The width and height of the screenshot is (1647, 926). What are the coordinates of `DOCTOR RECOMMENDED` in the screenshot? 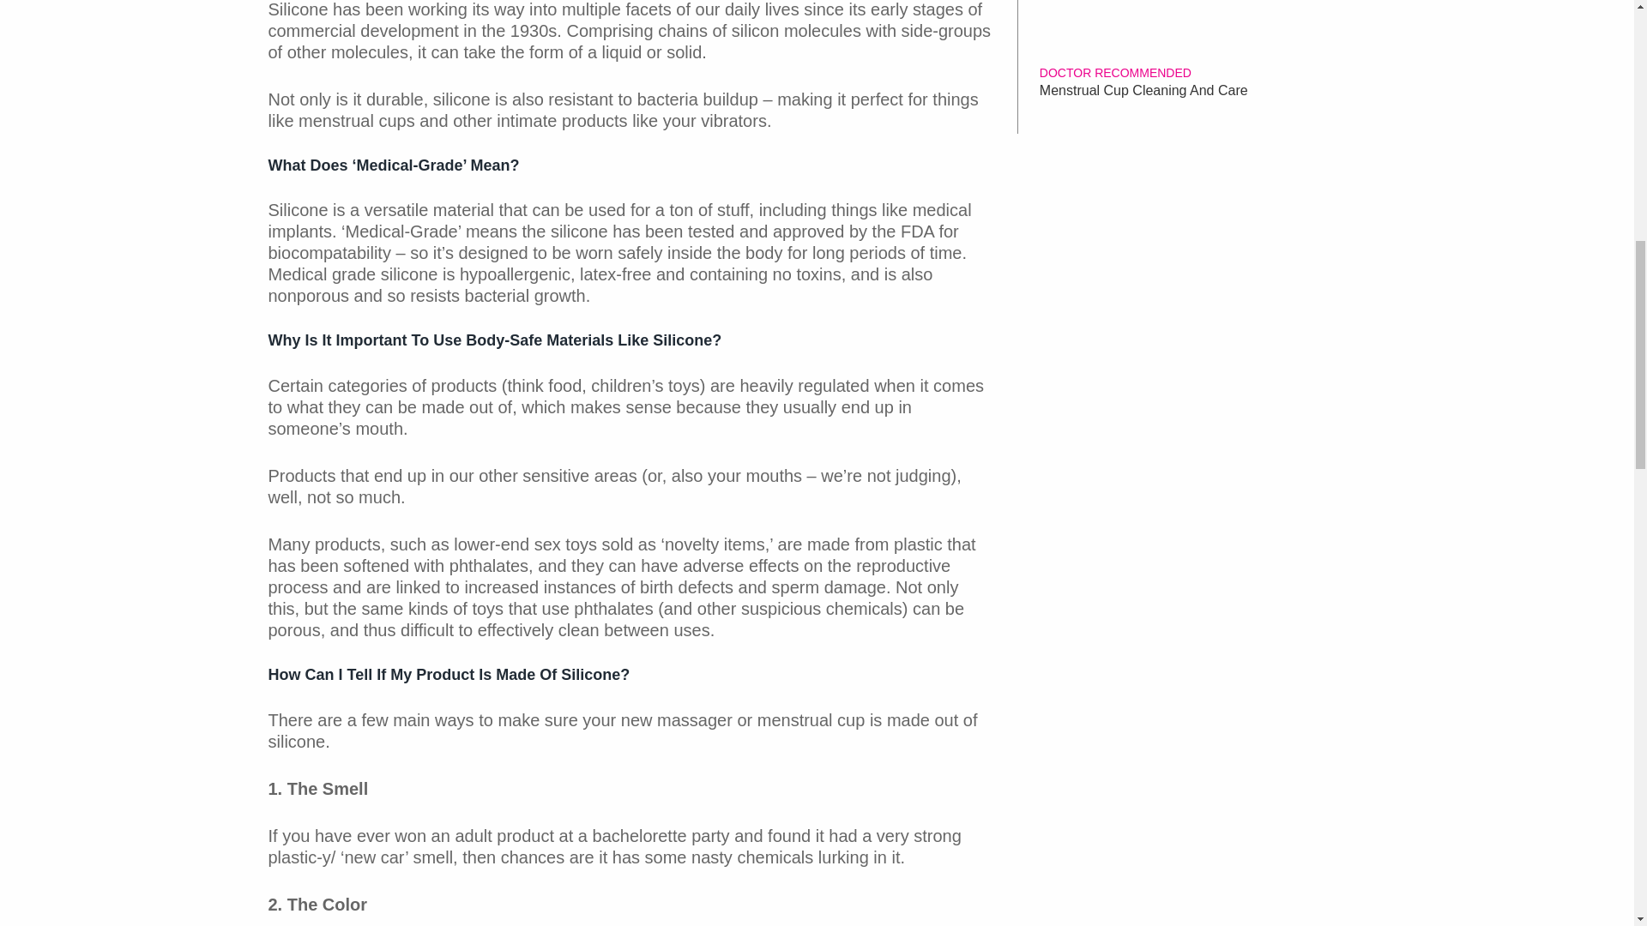 It's located at (1115, 72).